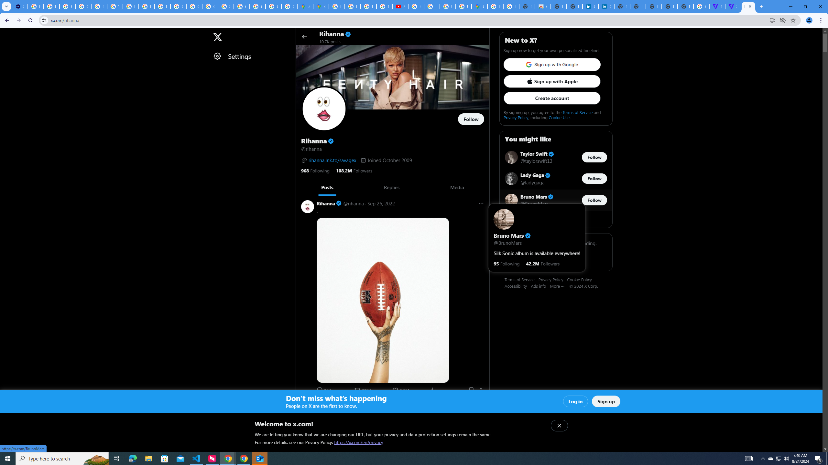 The height and width of the screenshot is (465, 828). What do you see at coordinates (400, 476) in the screenshot?
I see `Image` at bounding box center [400, 476].